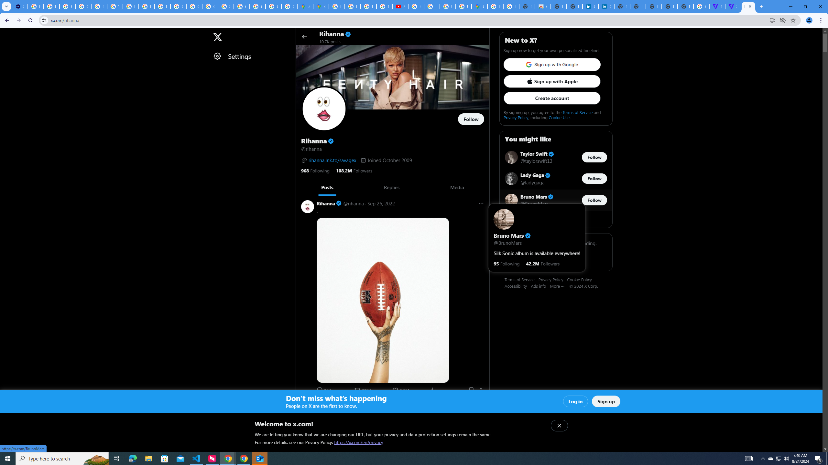 The height and width of the screenshot is (465, 828). What do you see at coordinates (400, 476) in the screenshot?
I see `Image` at bounding box center [400, 476].